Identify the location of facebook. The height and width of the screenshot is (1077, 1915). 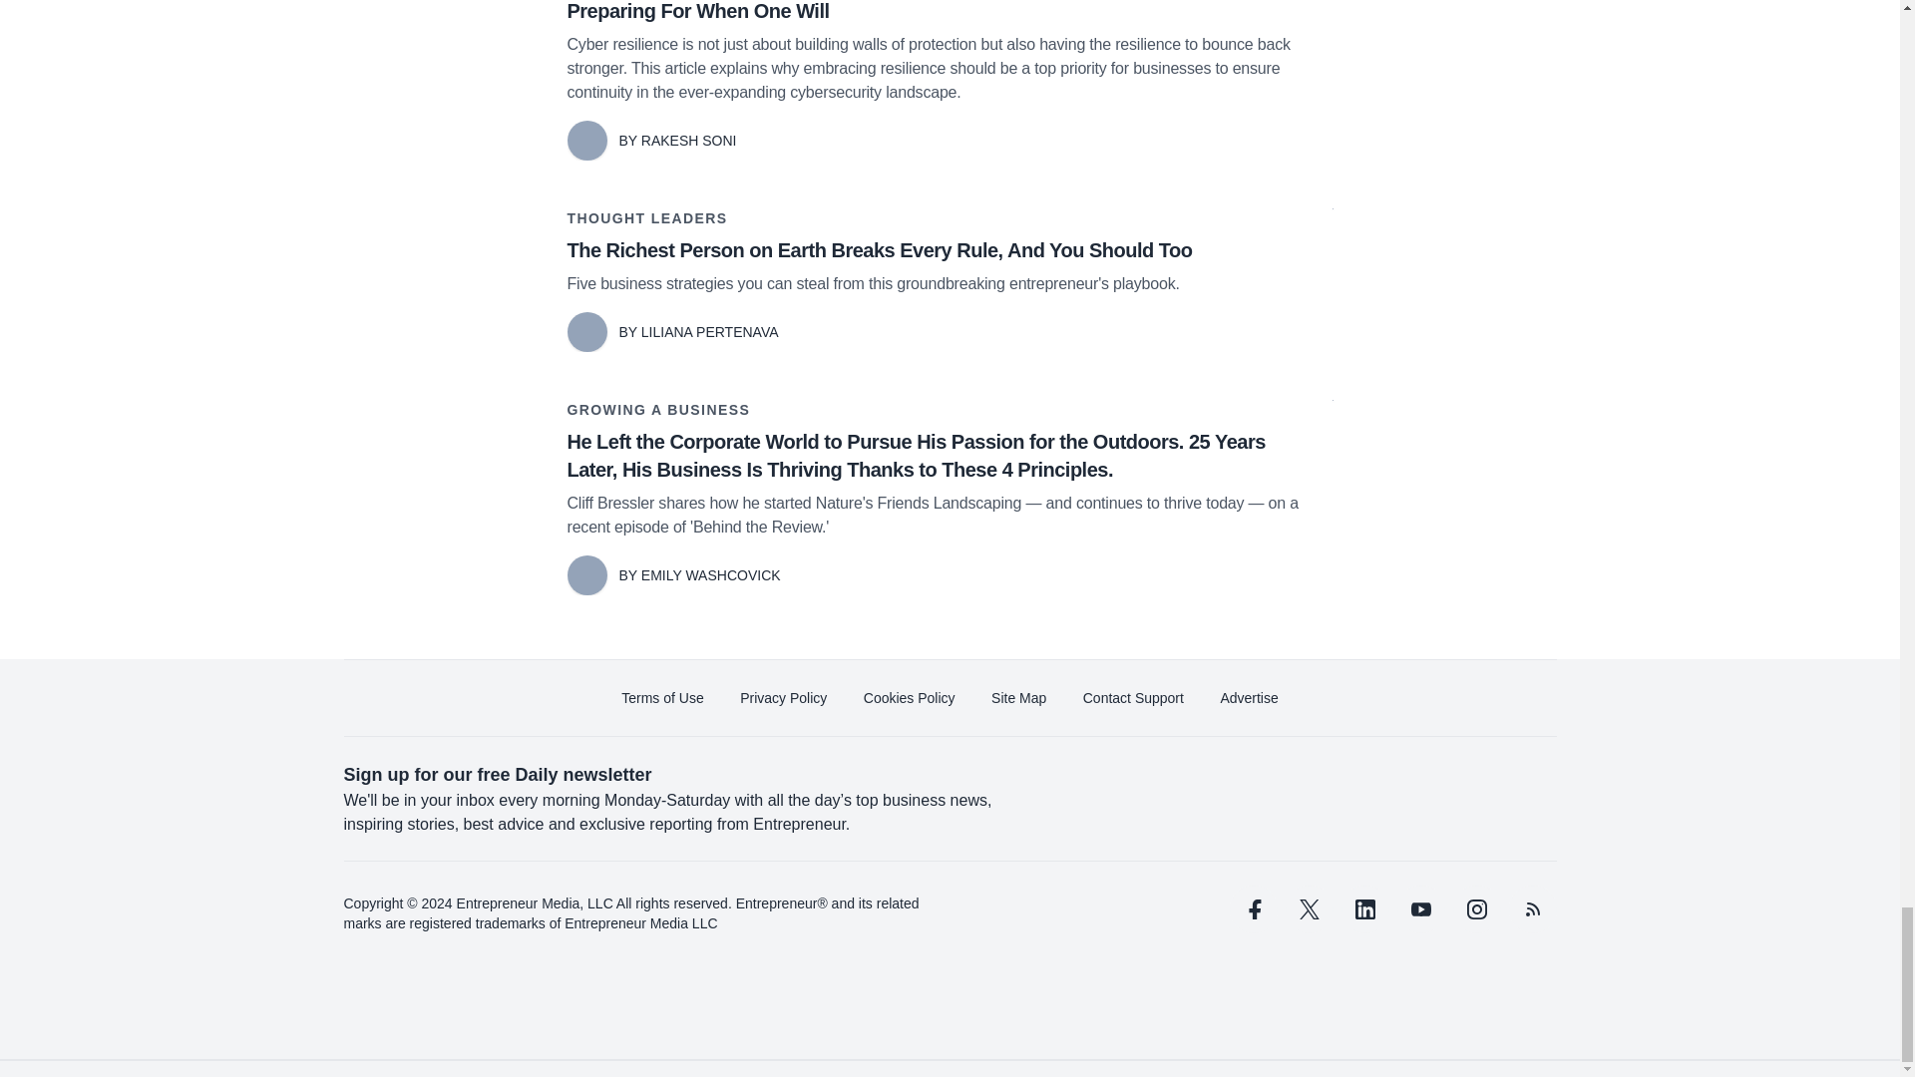
(1253, 909).